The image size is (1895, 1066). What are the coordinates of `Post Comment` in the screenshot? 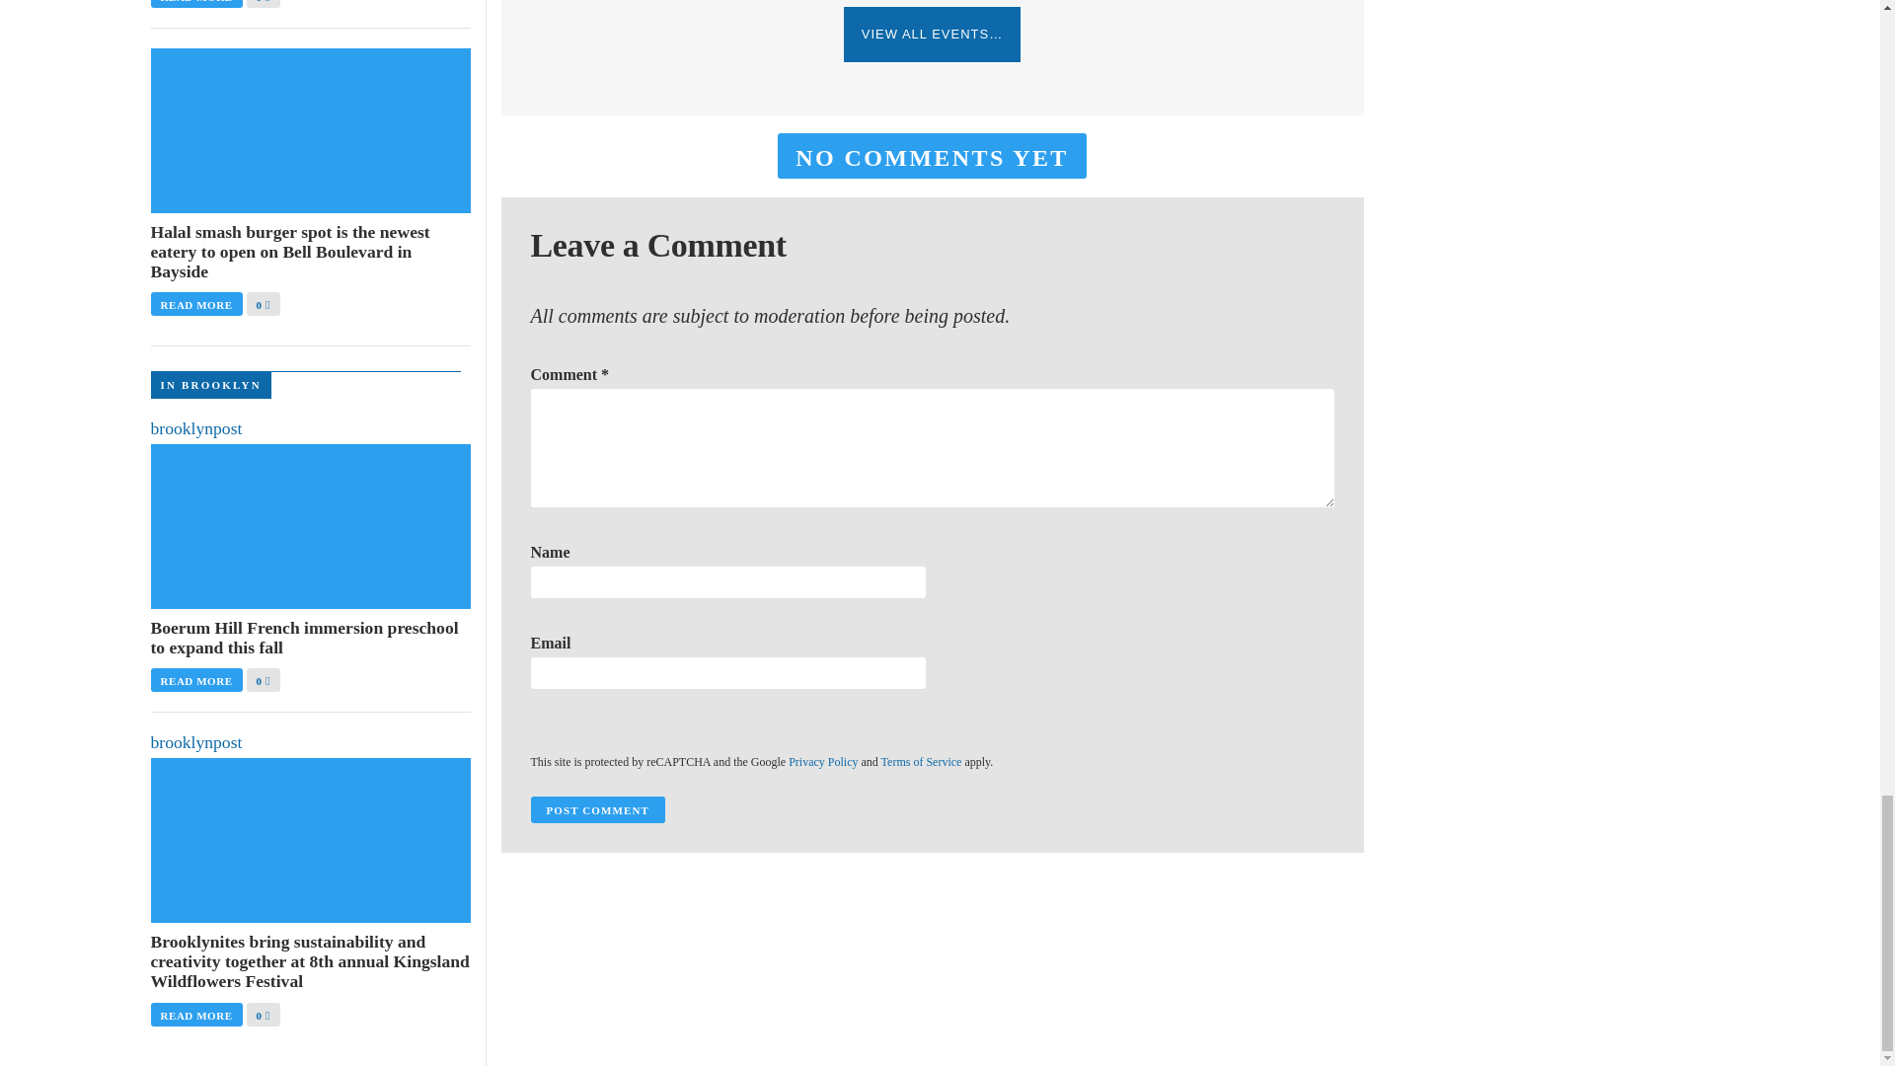 It's located at (597, 809).